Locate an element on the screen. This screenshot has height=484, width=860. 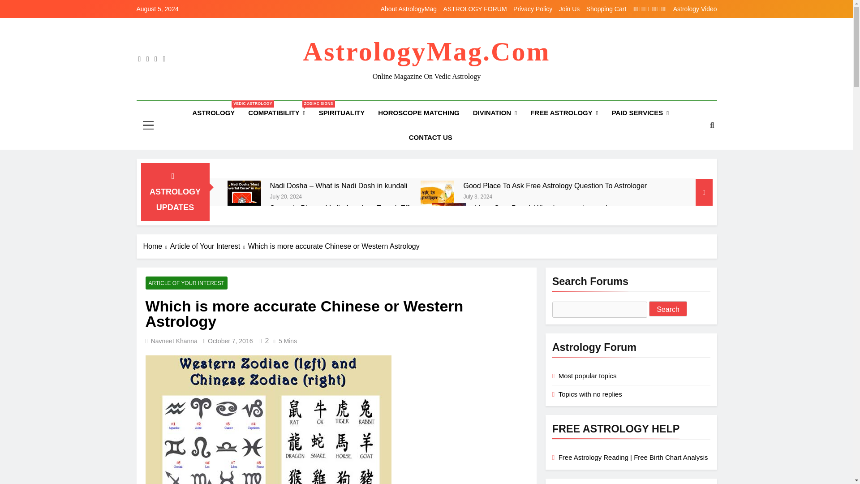
Astrology Video is located at coordinates (344, 208).